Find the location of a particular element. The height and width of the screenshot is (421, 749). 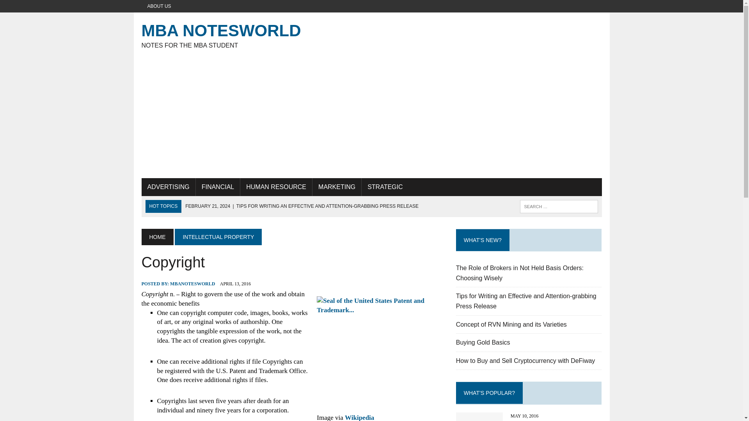

INTELLECTUAL PROPERTY is located at coordinates (218, 237).